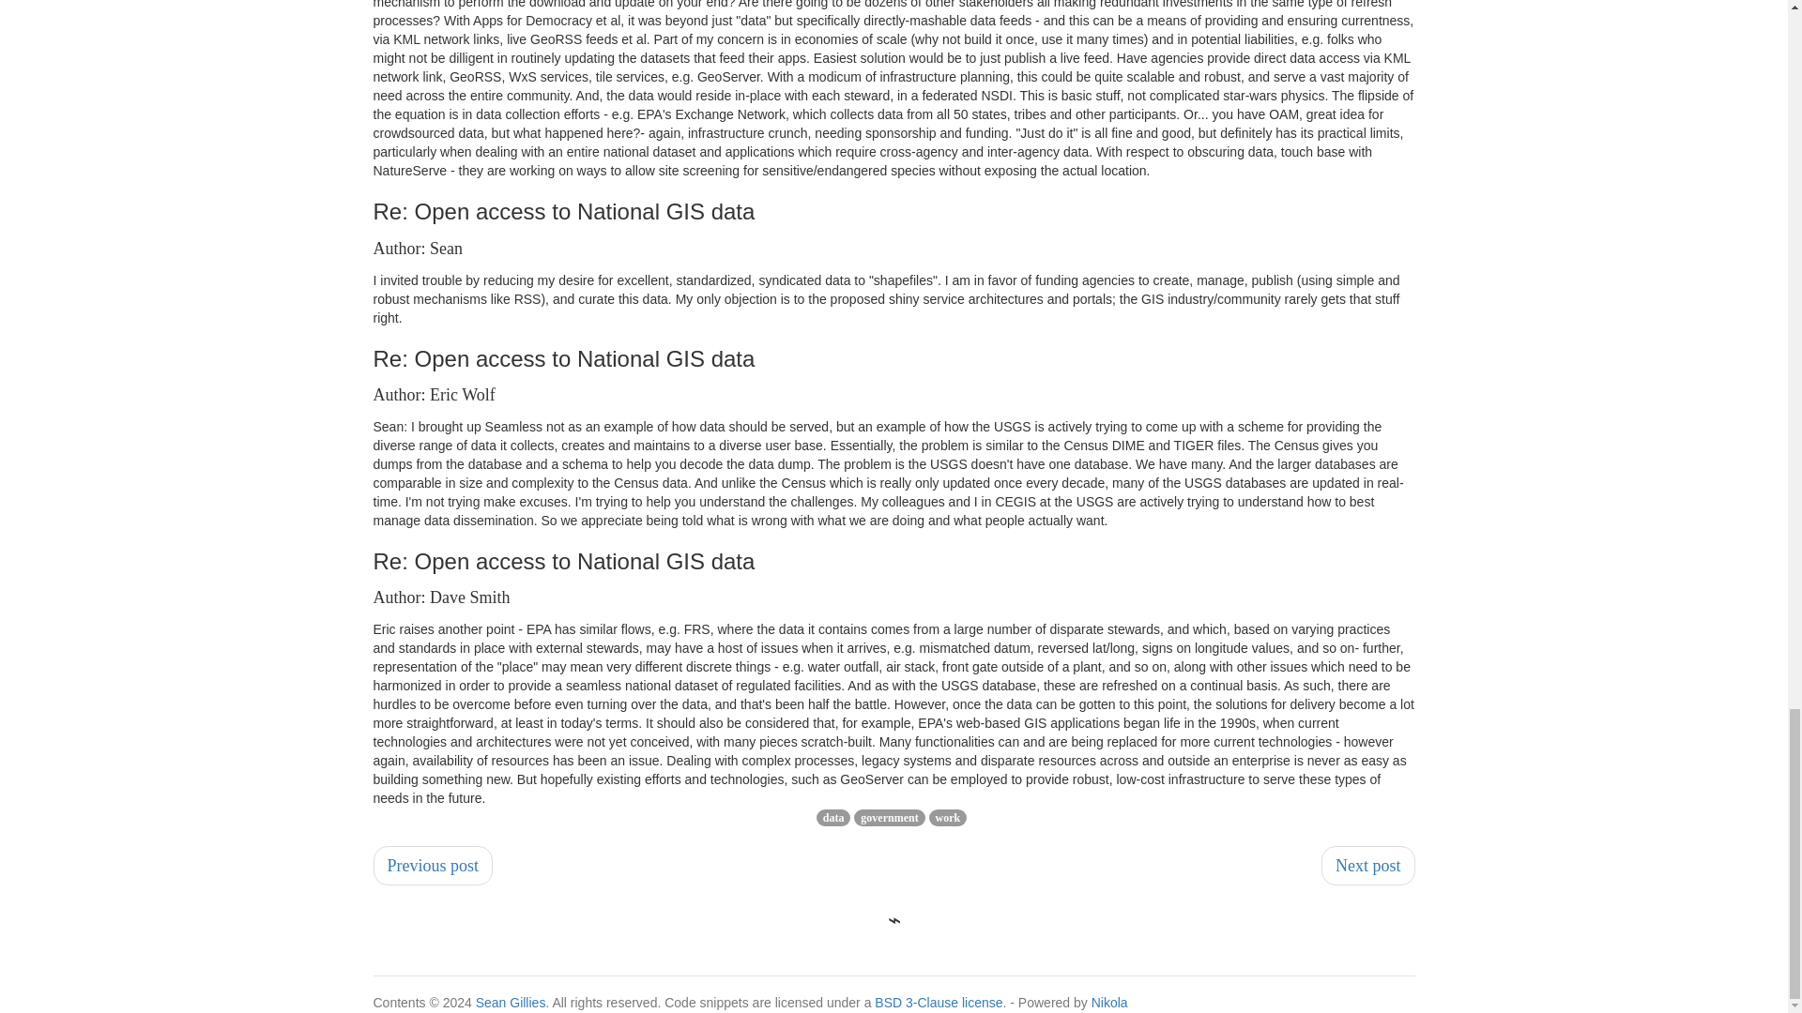  I want to click on work, so click(948, 818).